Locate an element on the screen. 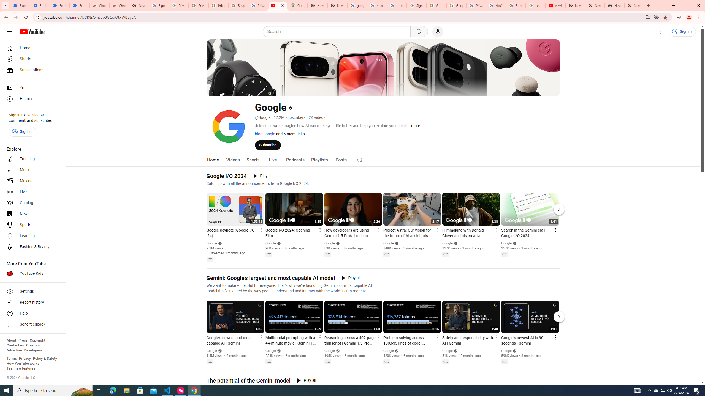  Chrome Web Store - Themes is located at coordinates (120, 5).